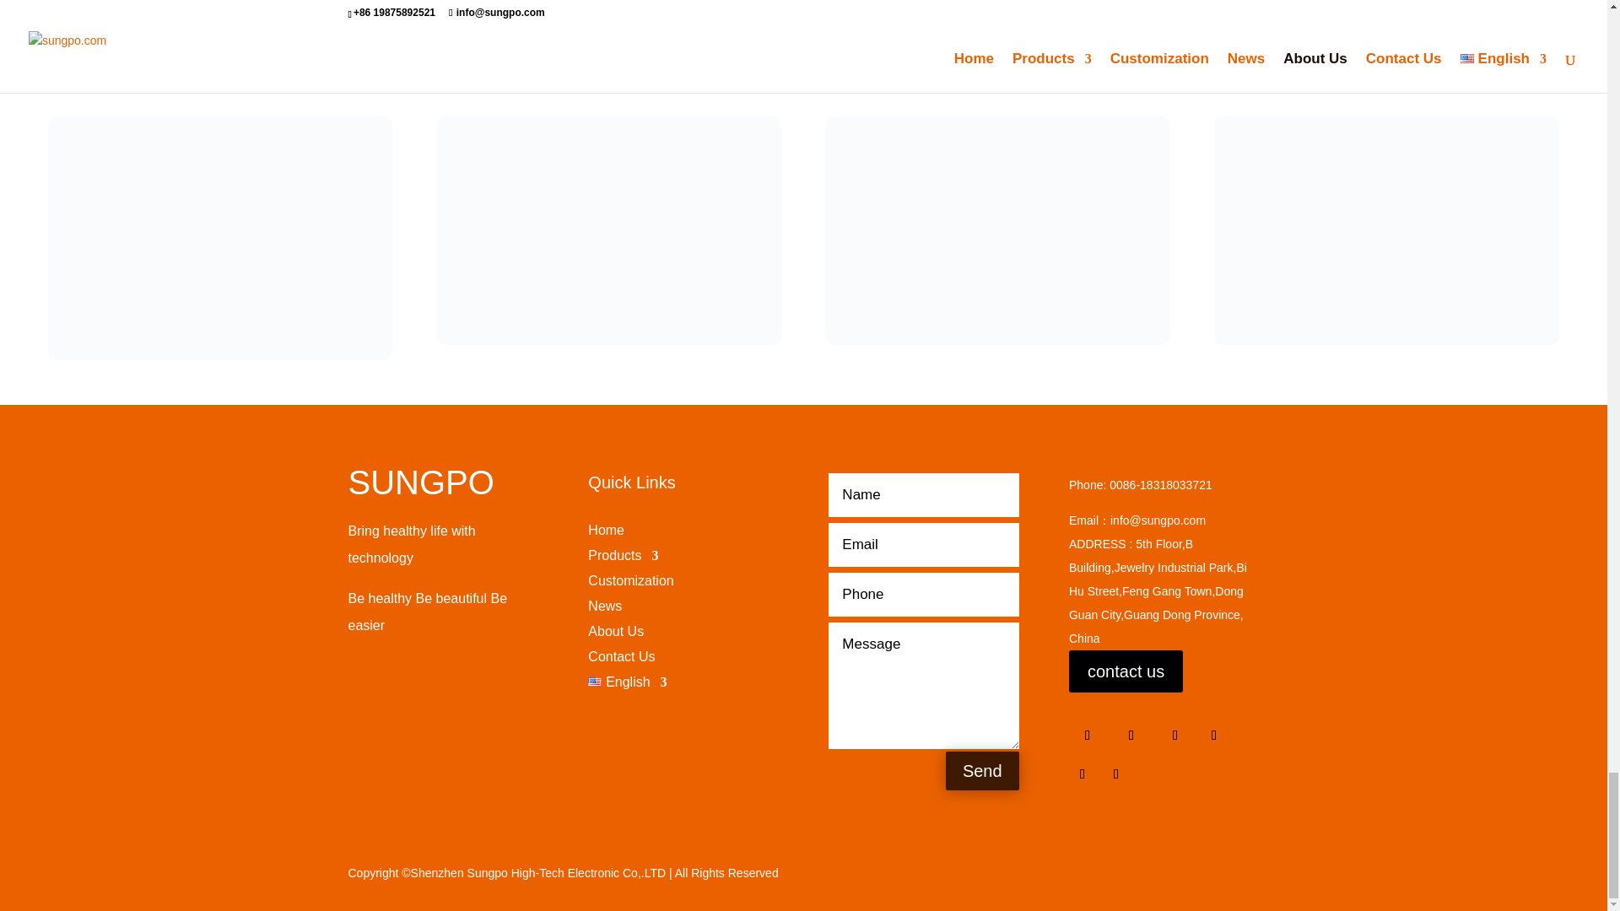 The image size is (1620, 911). I want to click on News, so click(604, 609).